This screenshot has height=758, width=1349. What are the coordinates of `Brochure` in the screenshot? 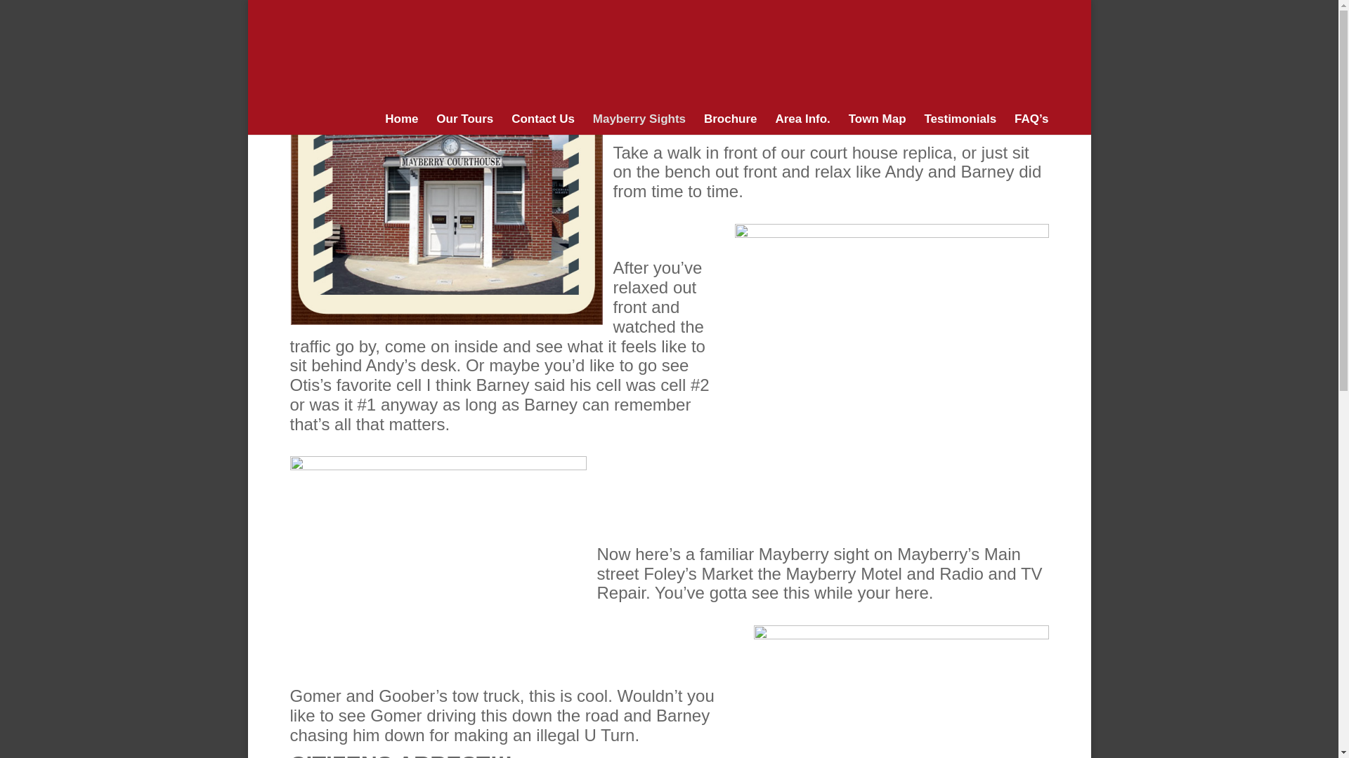 It's located at (731, 125).